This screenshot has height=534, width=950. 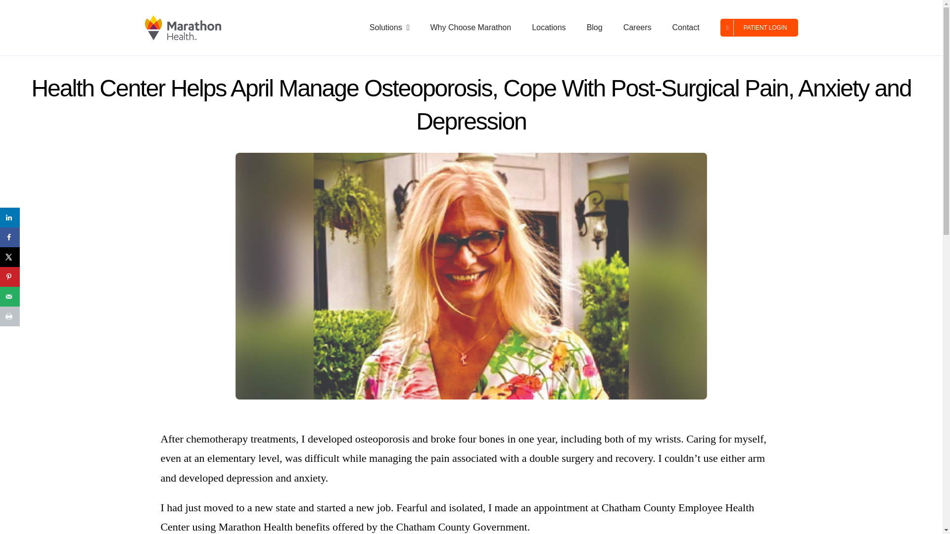 I want to click on Share on Facebook, so click(x=10, y=237).